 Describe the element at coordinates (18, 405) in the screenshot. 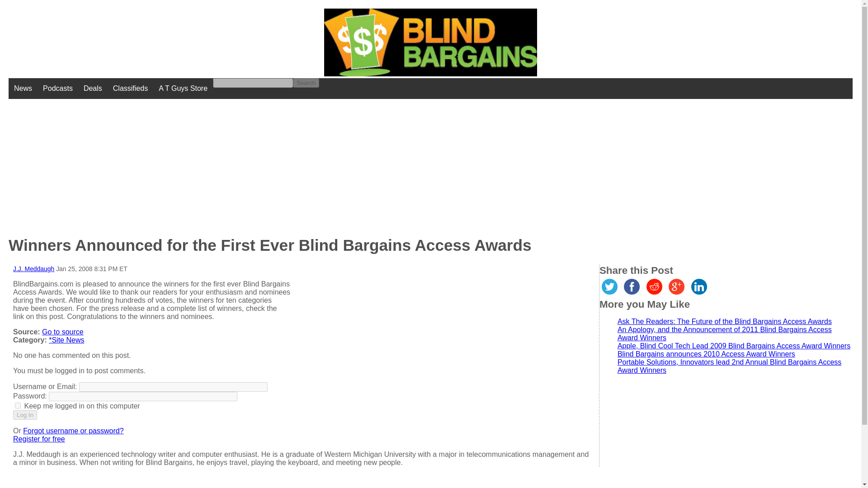

I see `Keep me logged in on this computer` at that location.